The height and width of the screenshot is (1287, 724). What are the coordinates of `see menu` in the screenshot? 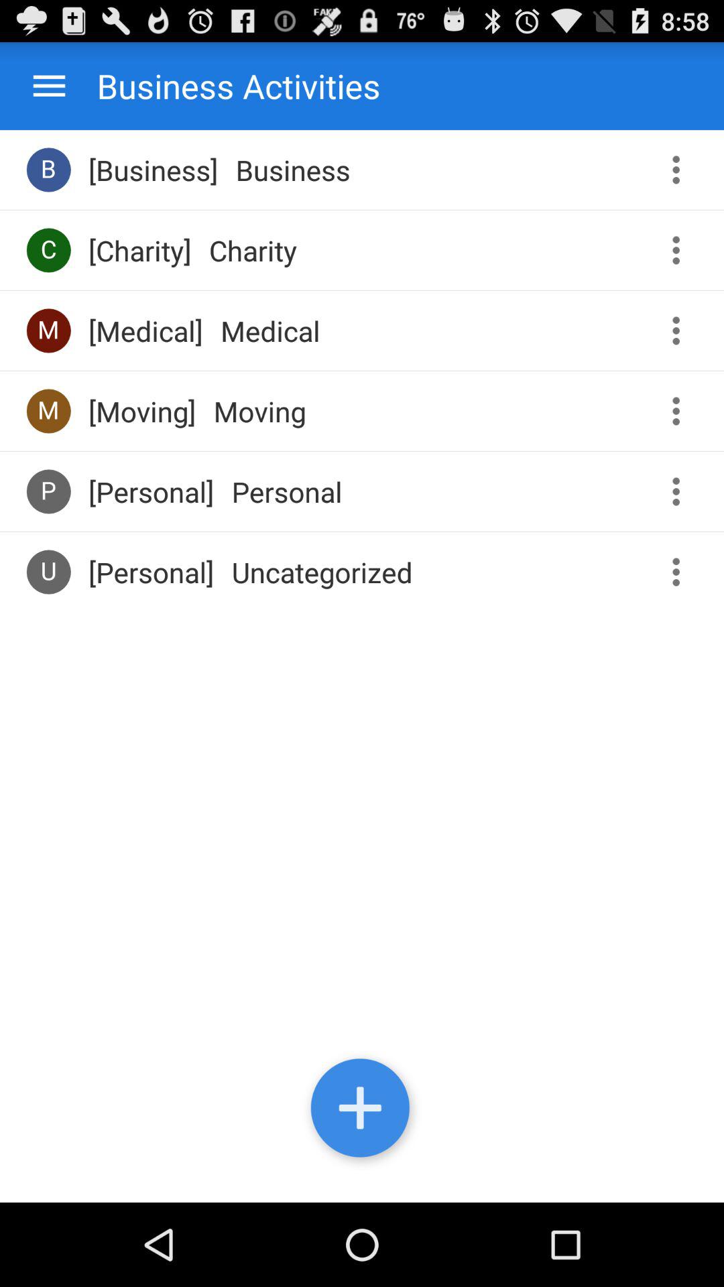 It's located at (681, 331).